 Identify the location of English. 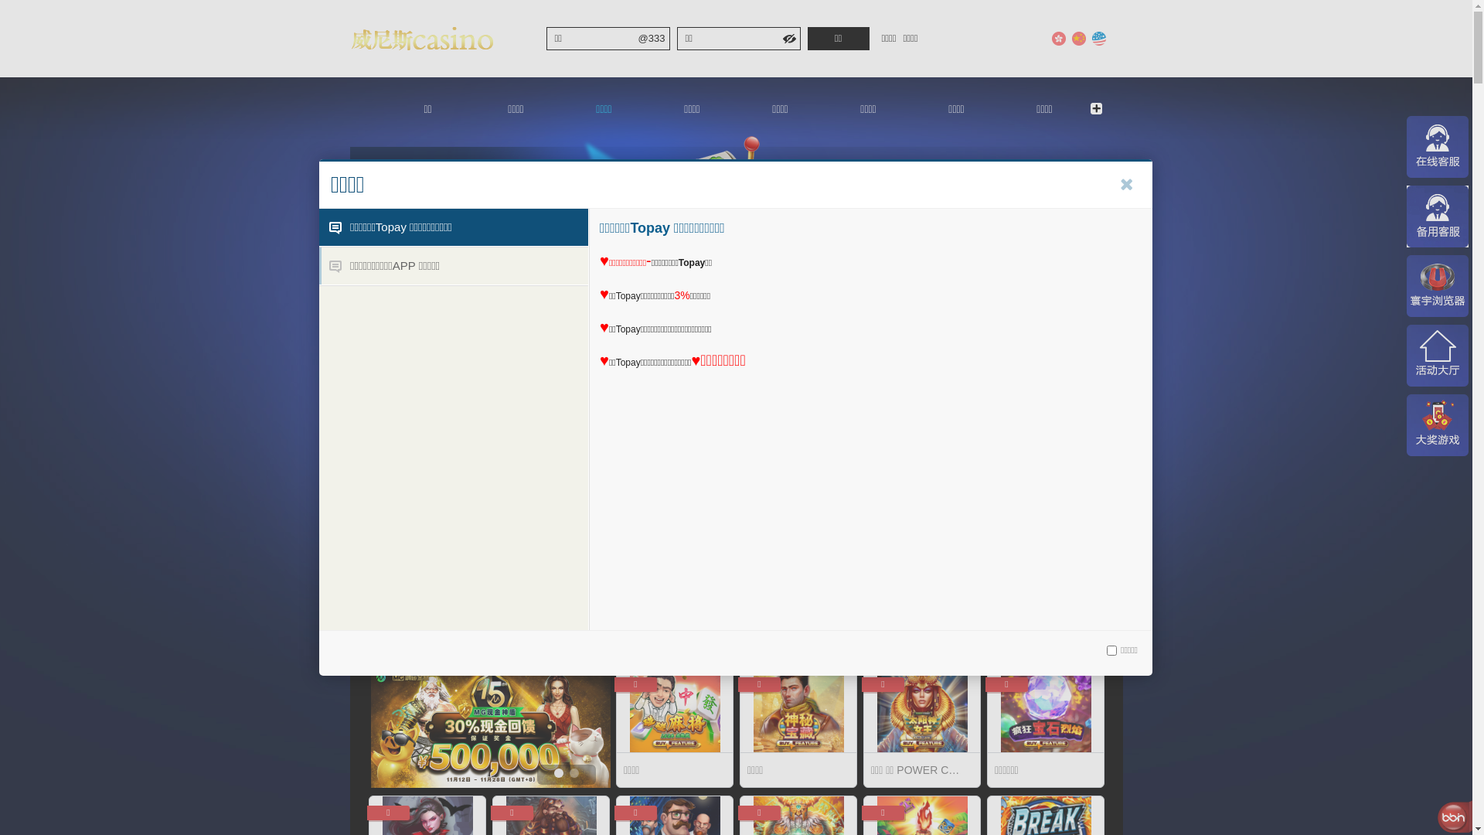
(1098, 39).